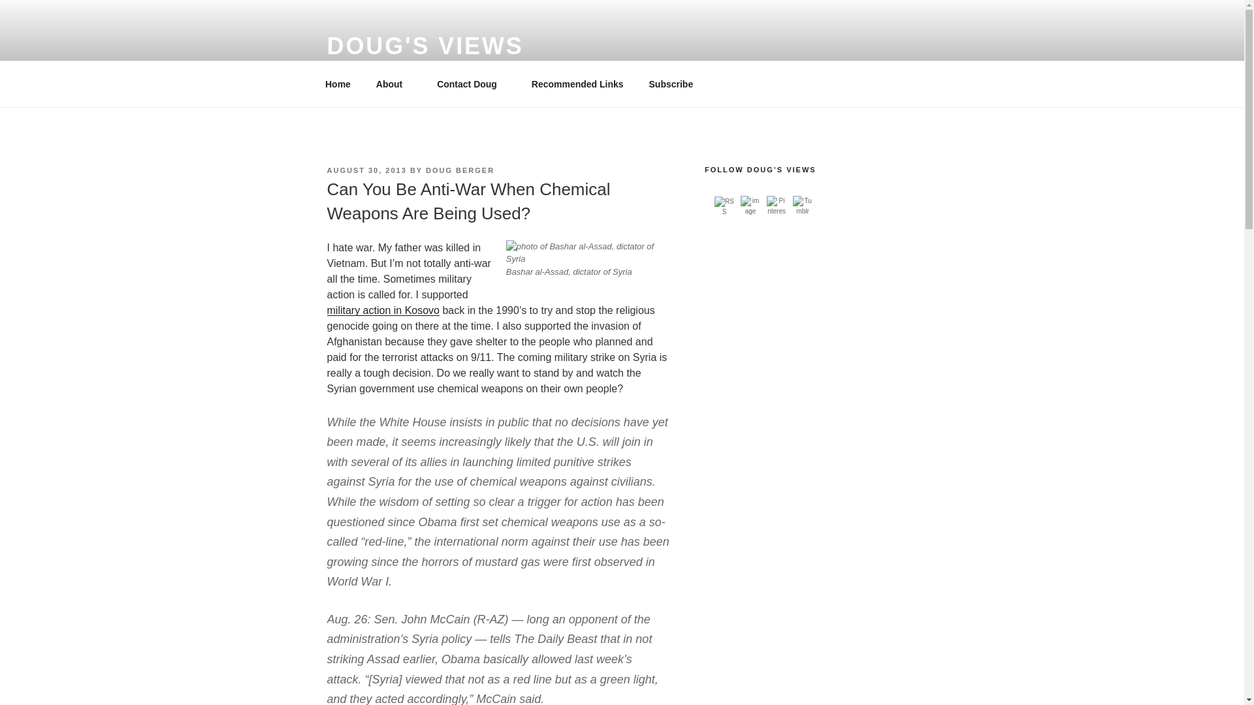 Image resolution: width=1254 pixels, height=705 pixels. I want to click on DOUG'S VIEWS, so click(425, 46).